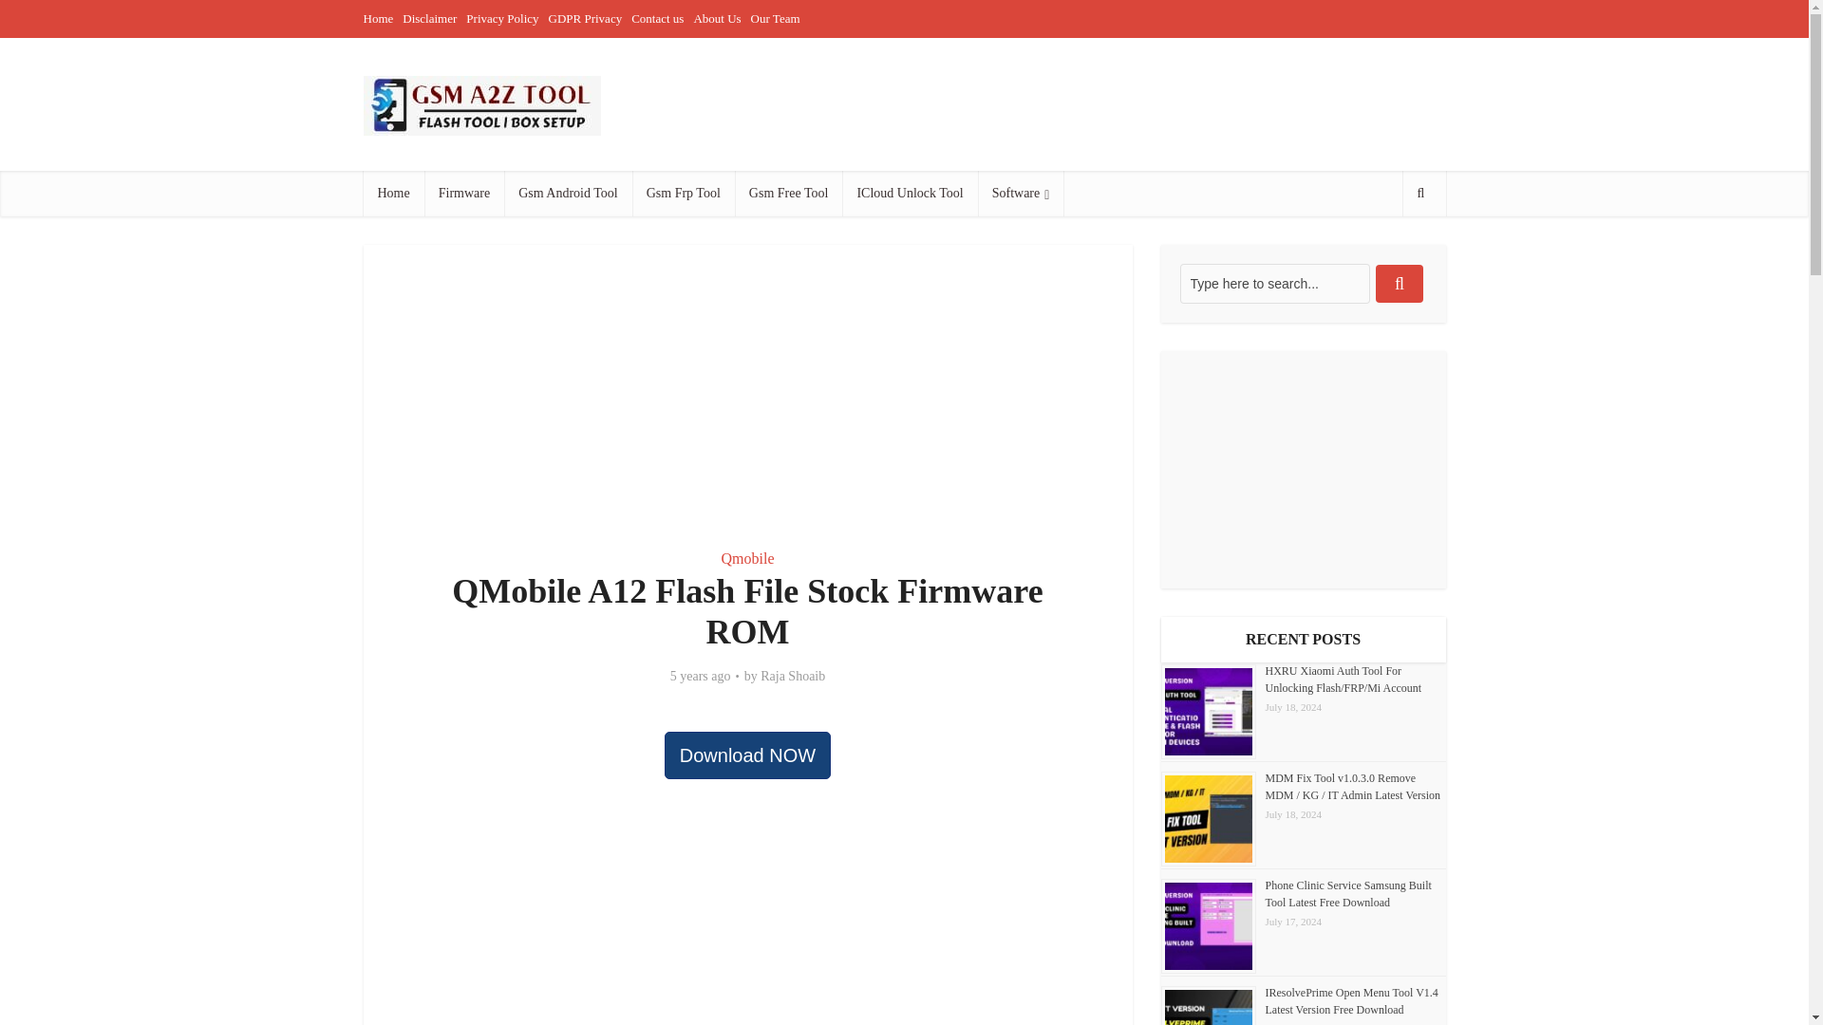 Image resolution: width=1823 pixels, height=1025 pixels. I want to click on Home, so click(378, 18).